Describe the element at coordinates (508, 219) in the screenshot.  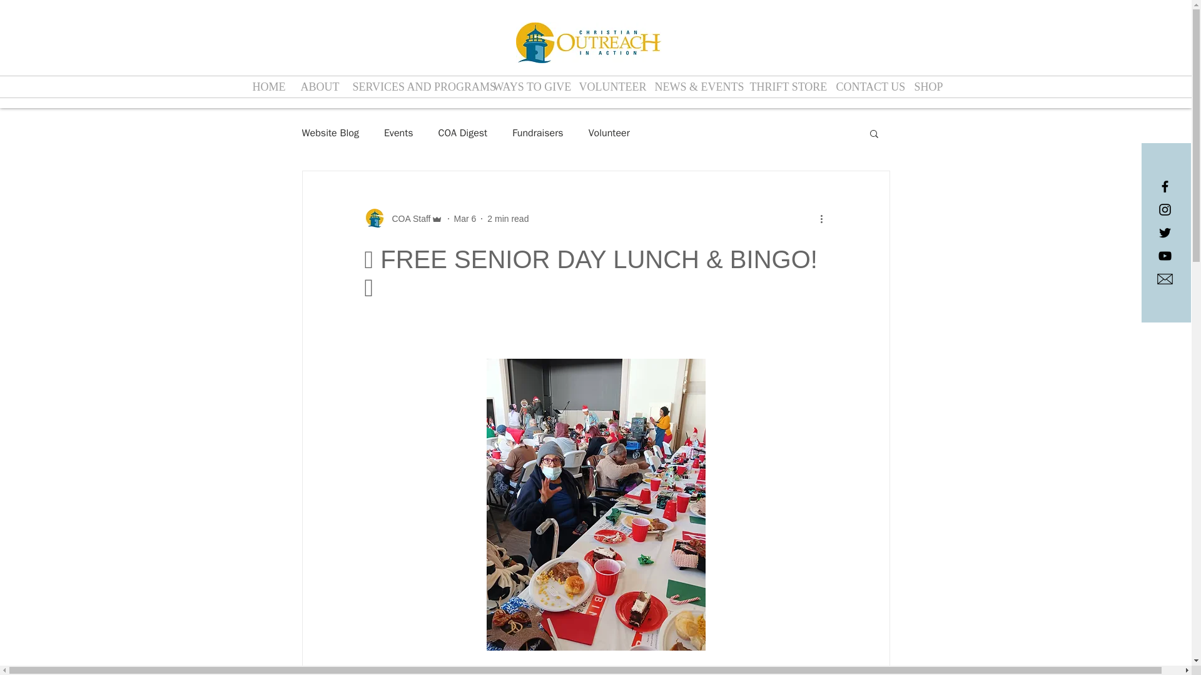
I see `2 min read` at that location.